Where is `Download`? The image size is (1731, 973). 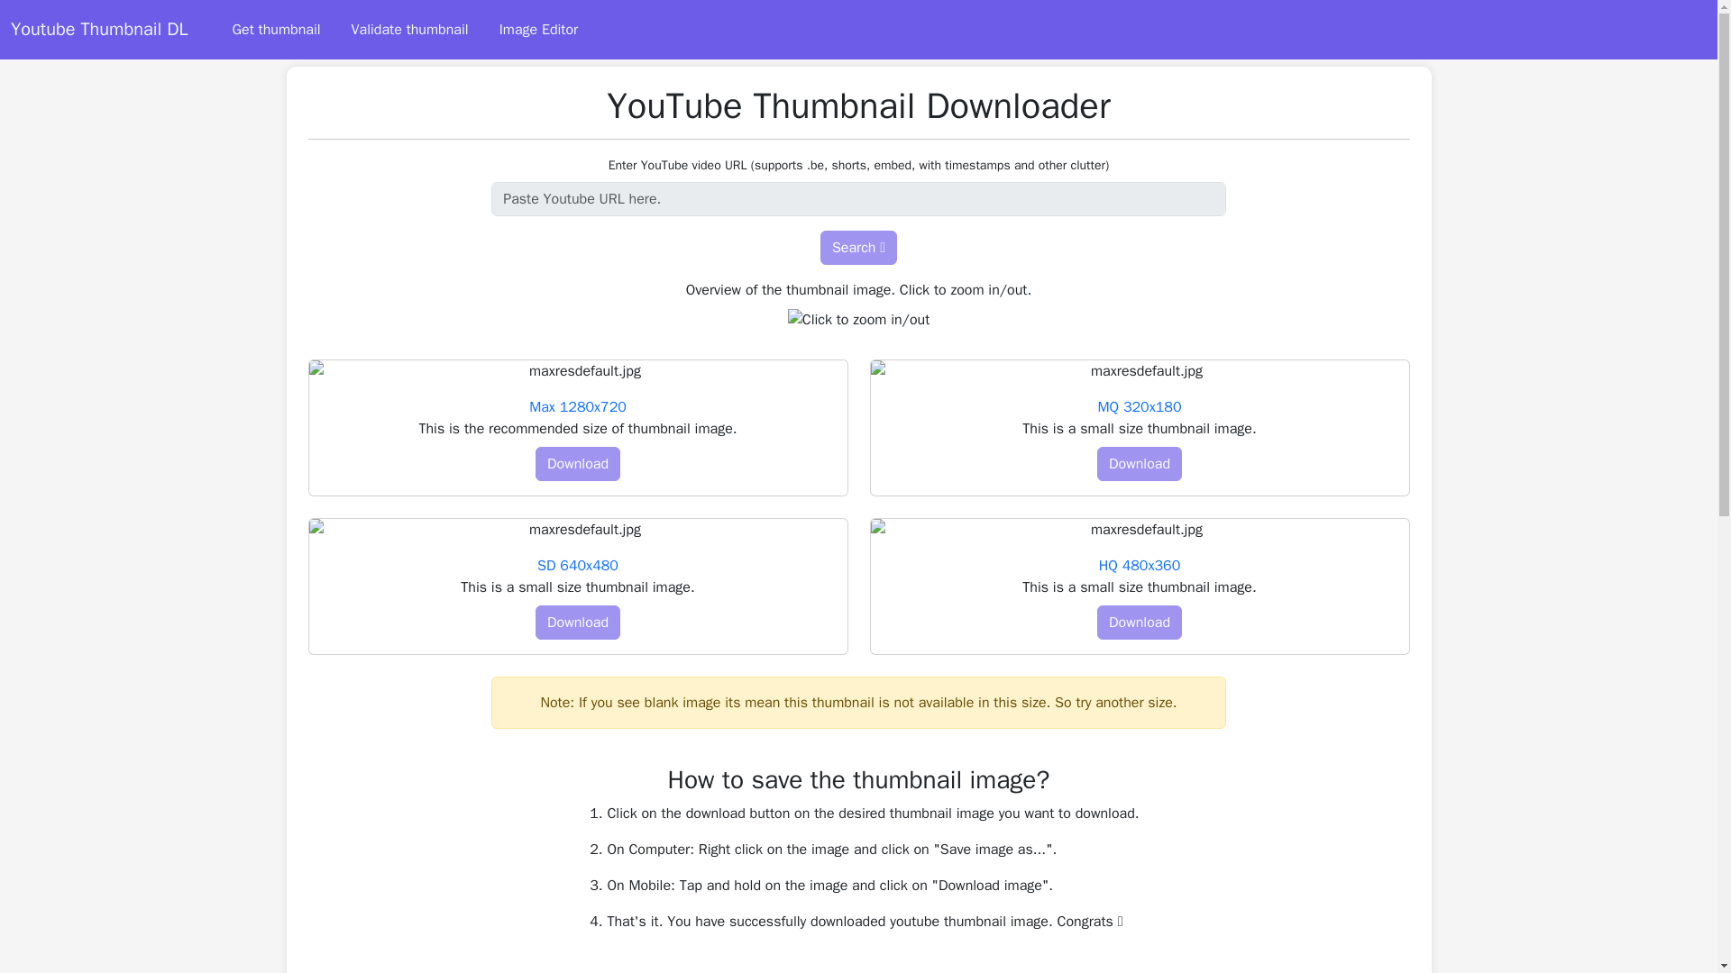 Download is located at coordinates (1140, 463).